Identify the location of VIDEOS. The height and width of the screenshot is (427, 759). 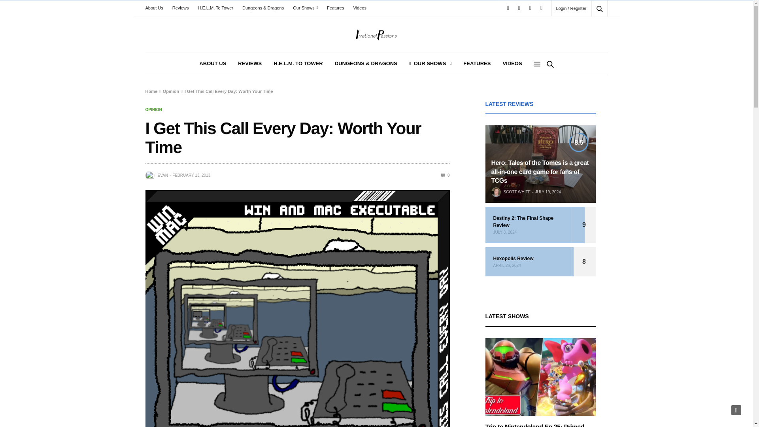
(512, 64).